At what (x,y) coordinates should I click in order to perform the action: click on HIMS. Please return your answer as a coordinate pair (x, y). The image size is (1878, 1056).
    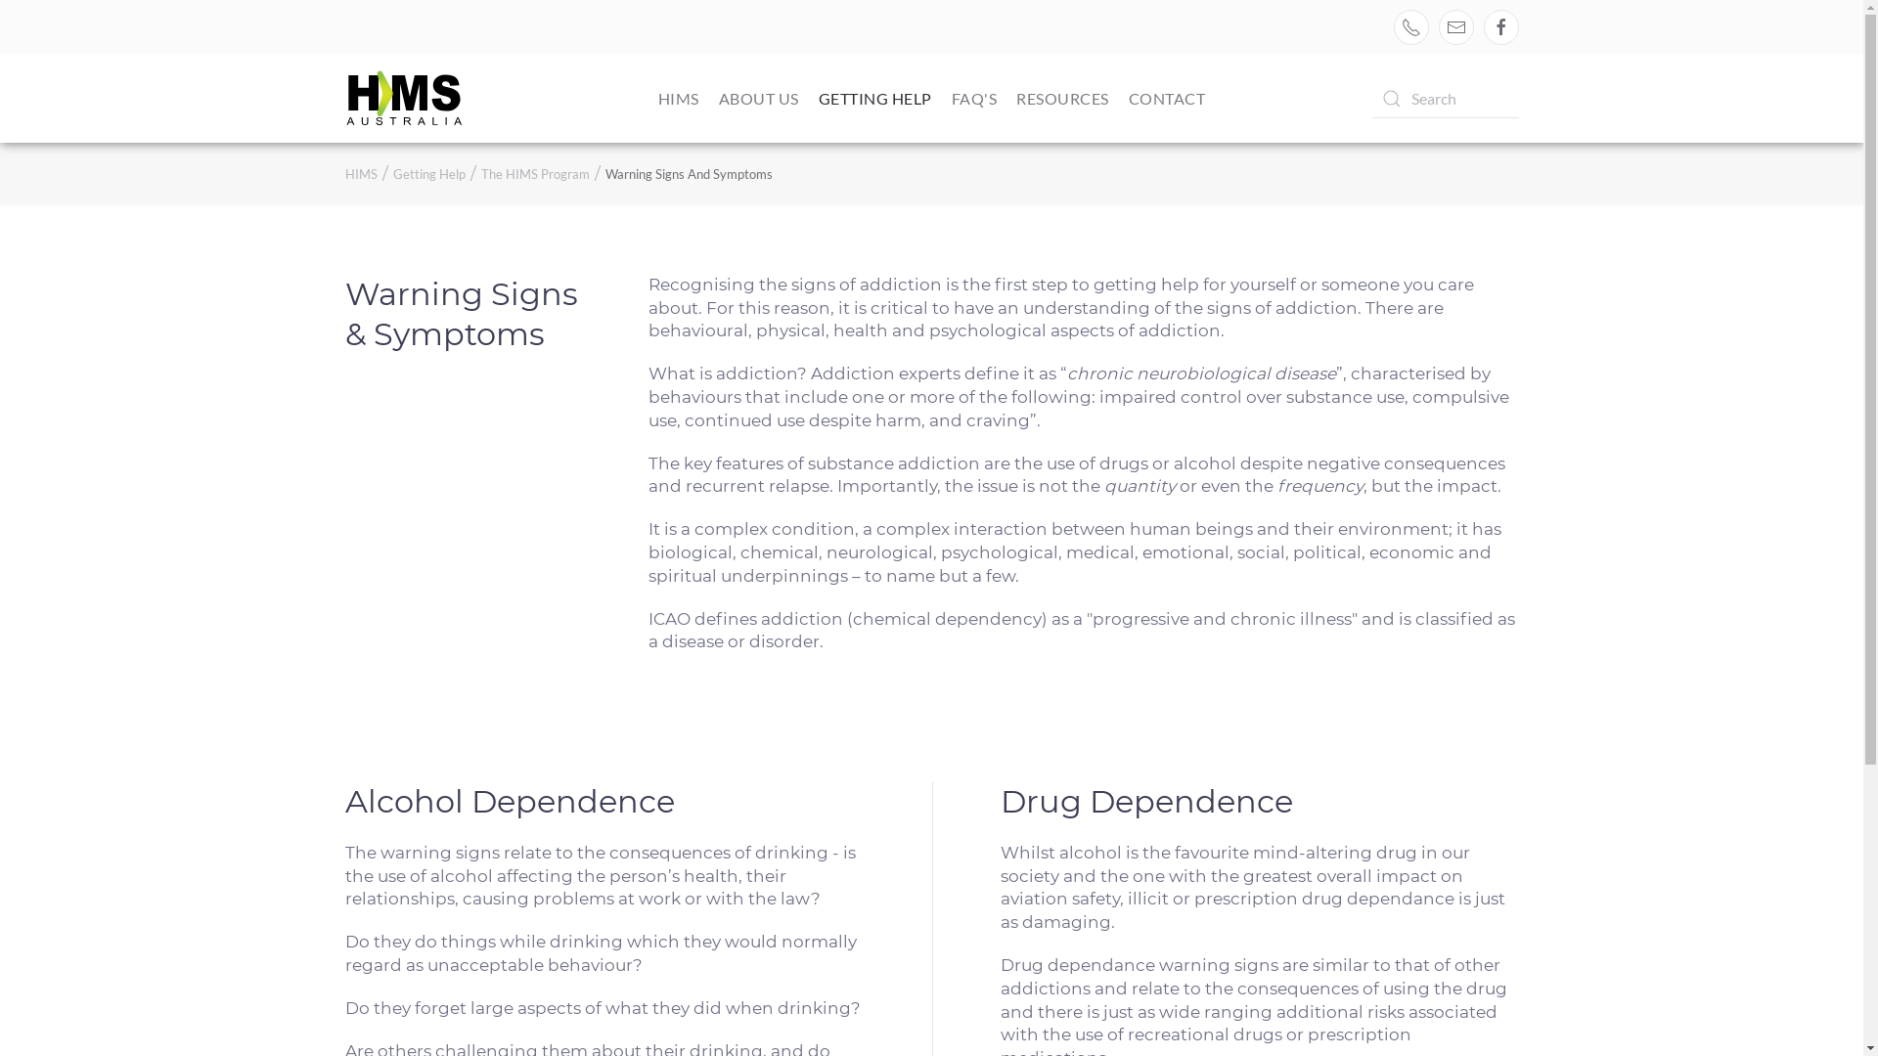
    Looking at the image, I should click on (679, 99).